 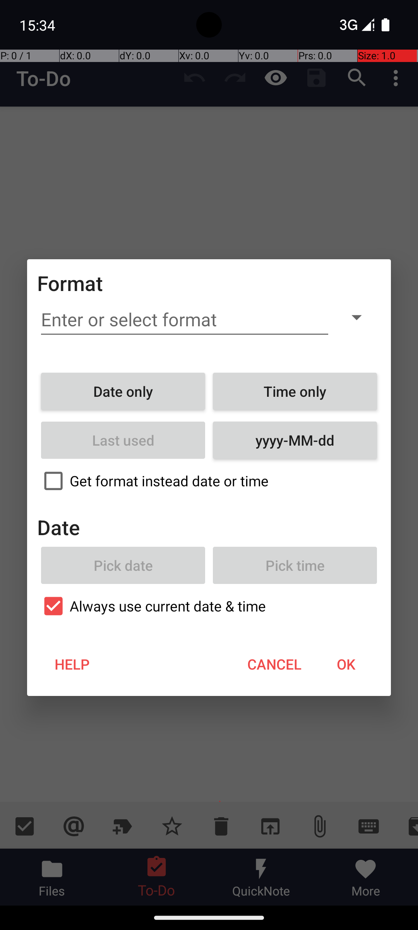 I want to click on Always use current date & time, so click(x=209, y=606).